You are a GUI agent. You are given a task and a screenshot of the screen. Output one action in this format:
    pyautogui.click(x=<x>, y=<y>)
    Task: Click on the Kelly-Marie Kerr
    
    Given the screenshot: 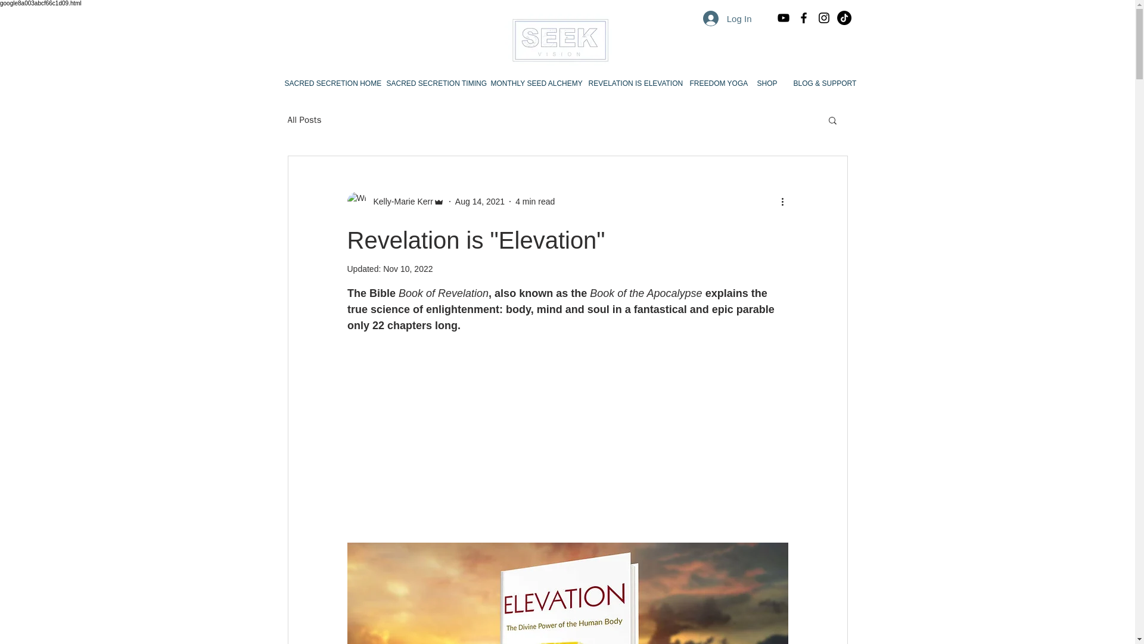 What is the action you would take?
    pyautogui.click(x=394, y=202)
    